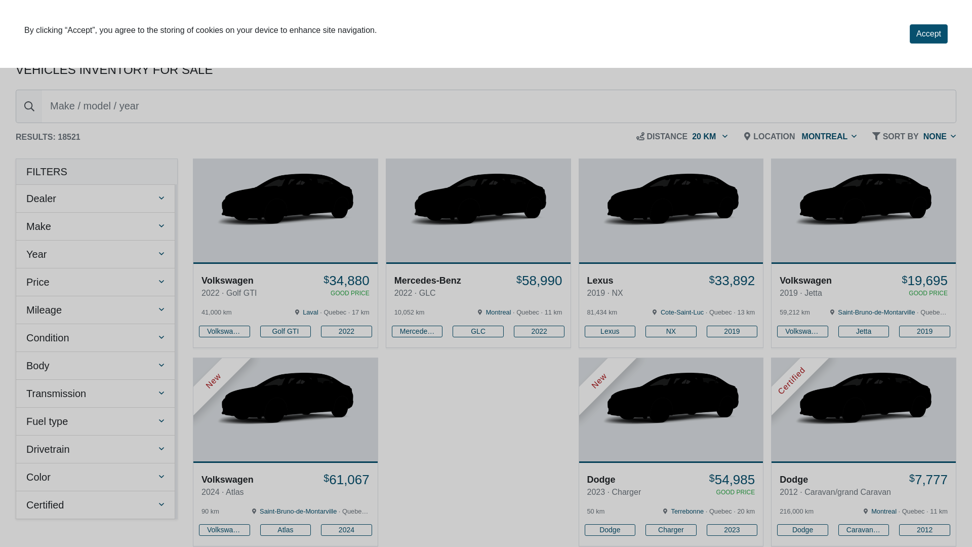  What do you see at coordinates (286, 331) in the screenshot?
I see `Golf GTI` at bounding box center [286, 331].